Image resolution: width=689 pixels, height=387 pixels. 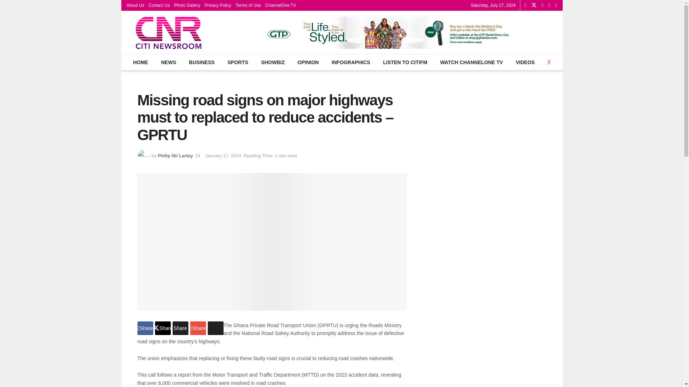 I want to click on About Us, so click(x=135, y=5).